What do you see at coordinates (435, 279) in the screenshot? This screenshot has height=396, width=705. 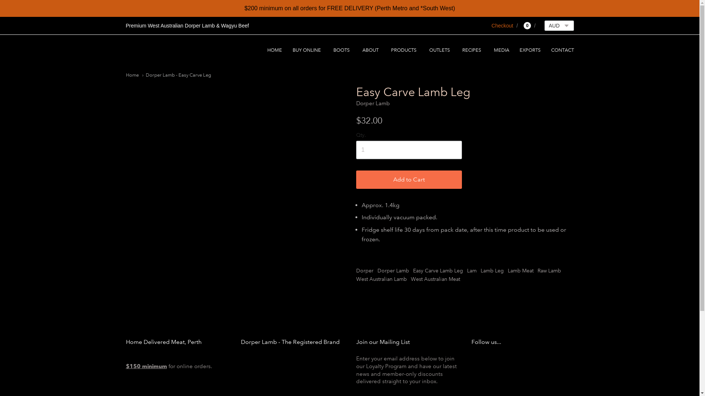 I see `West Australian Meat` at bounding box center [435, 279].